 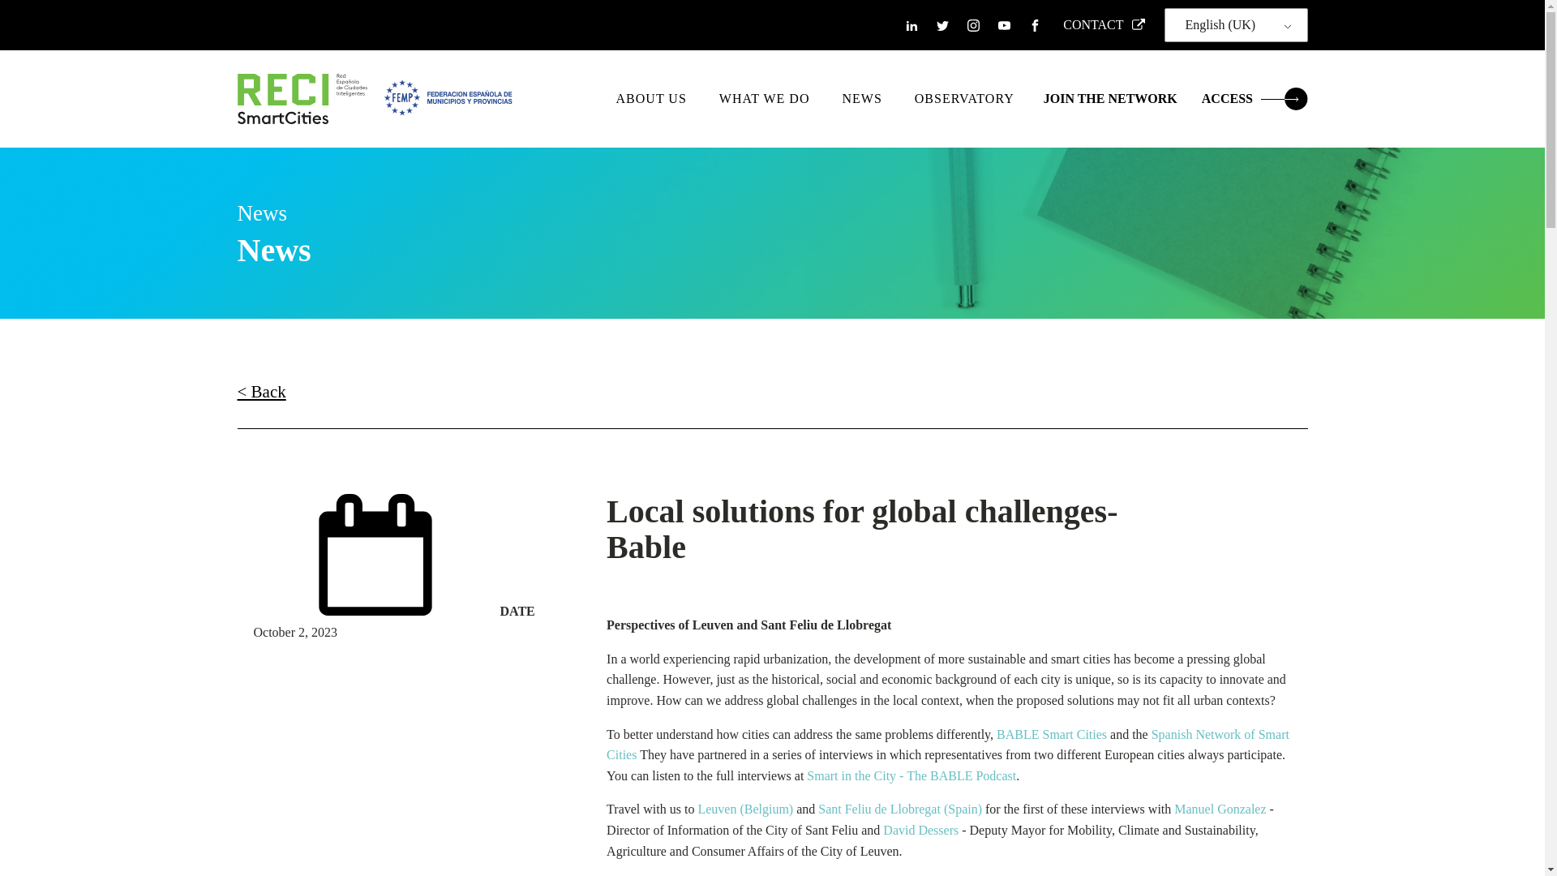 What do you see at coordinates (947, 745) in the screenshot?
I see `Spanish Network of Smart Cities` at bounding box center [947, 745].